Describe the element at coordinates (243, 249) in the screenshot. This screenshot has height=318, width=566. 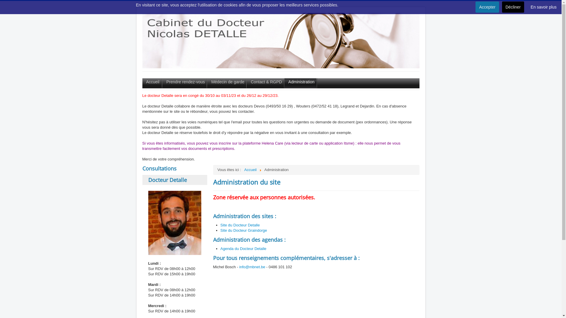
I see `Agenda du Docteur Detalle` at that location.